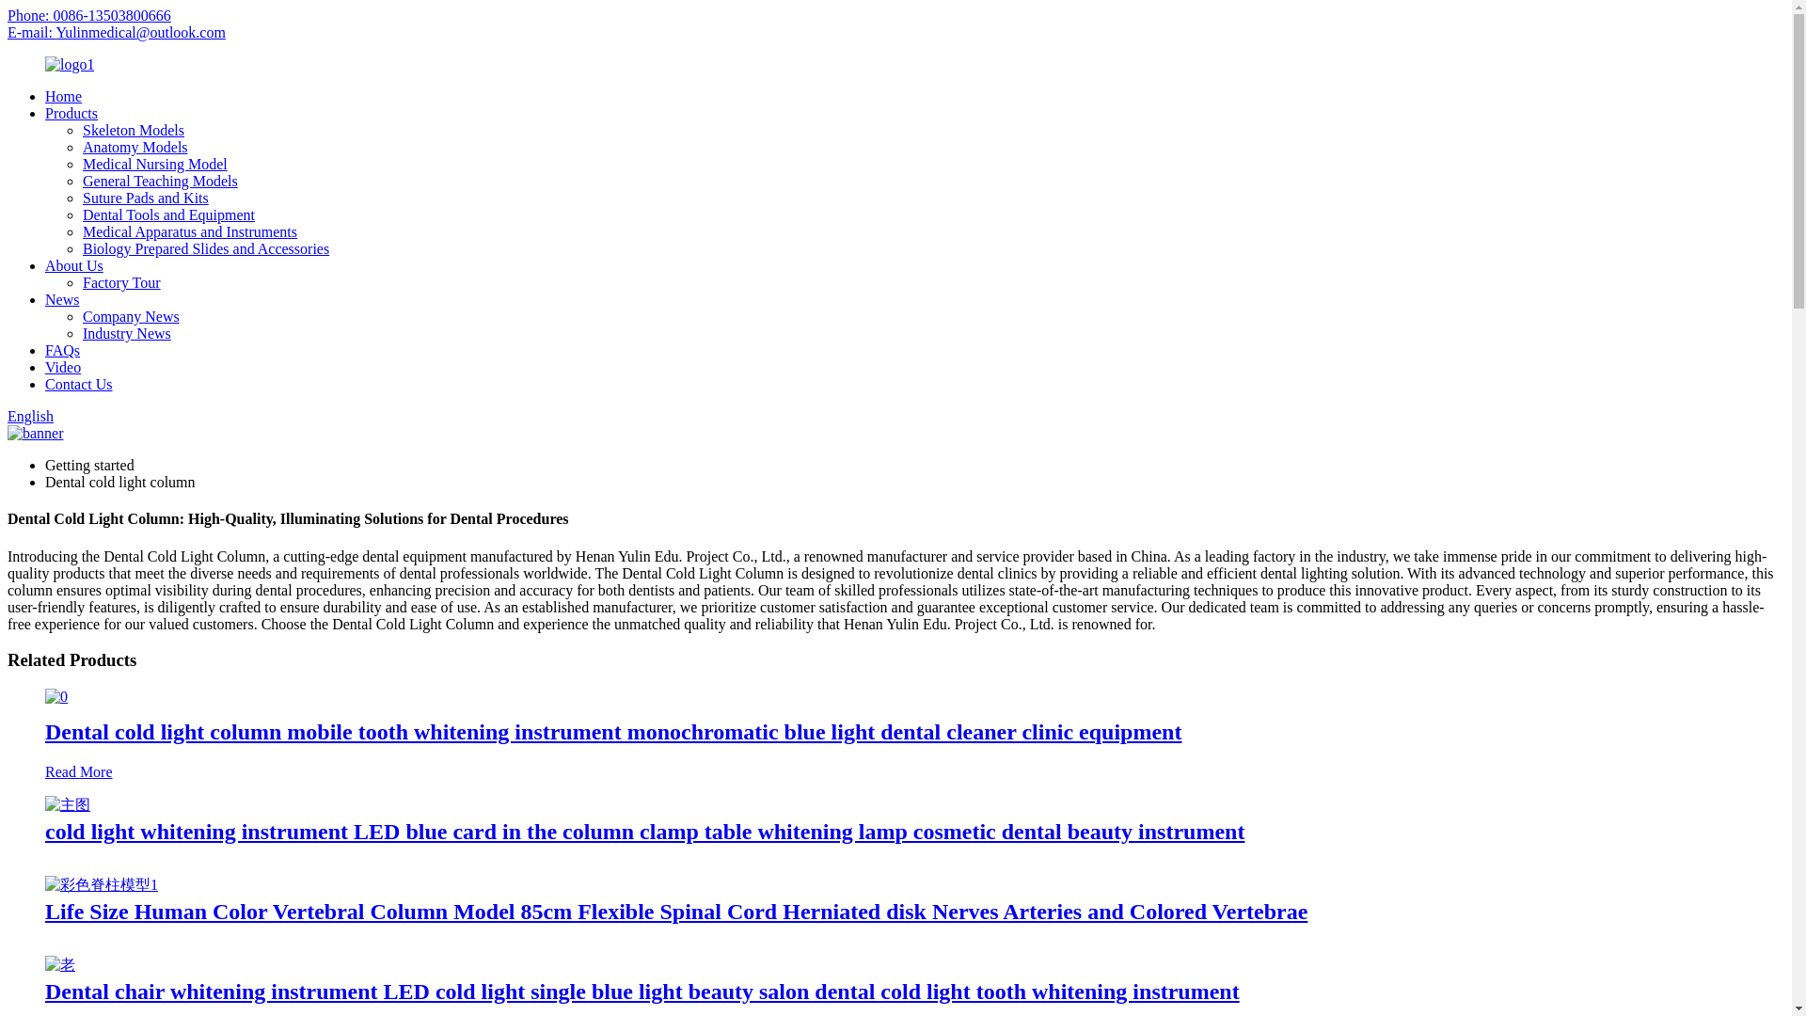  Describe the element at coordinates (30, 416) in the screenshot. I see `English` at that location.